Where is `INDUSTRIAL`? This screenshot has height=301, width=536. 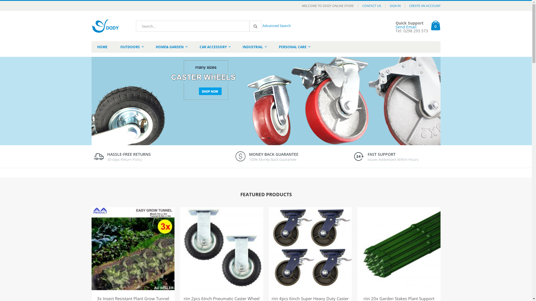
INDUSTRIAL is located at coordinates (255, 47).